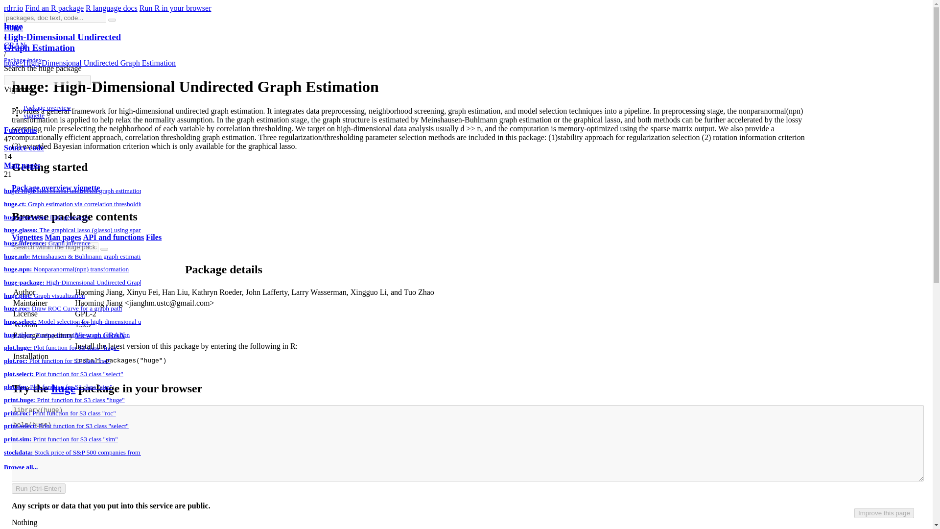 This screenshot has width=940, height=529. What do you see at coordinates (47, 243) in the screenshot?
I see `huge.inference: Graph inference` at bounding box center [47, 243].